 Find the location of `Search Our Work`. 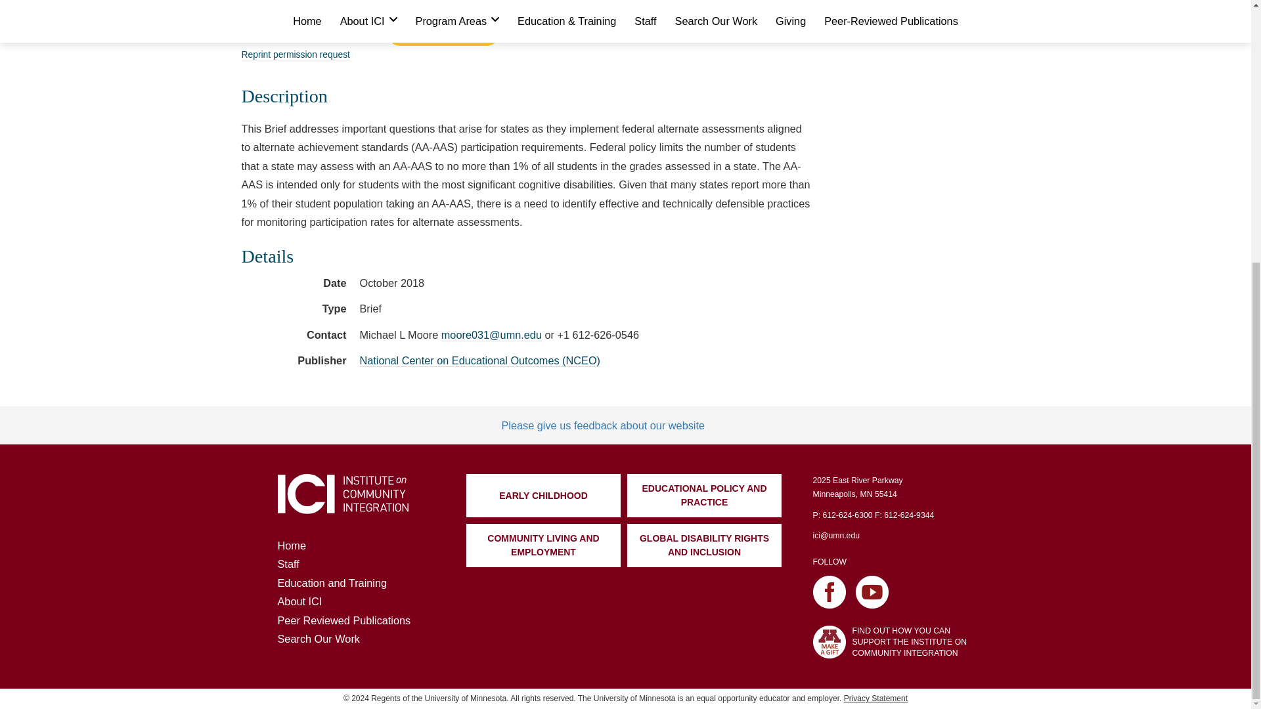

Search Our Work is located at coordinates (318, 638).